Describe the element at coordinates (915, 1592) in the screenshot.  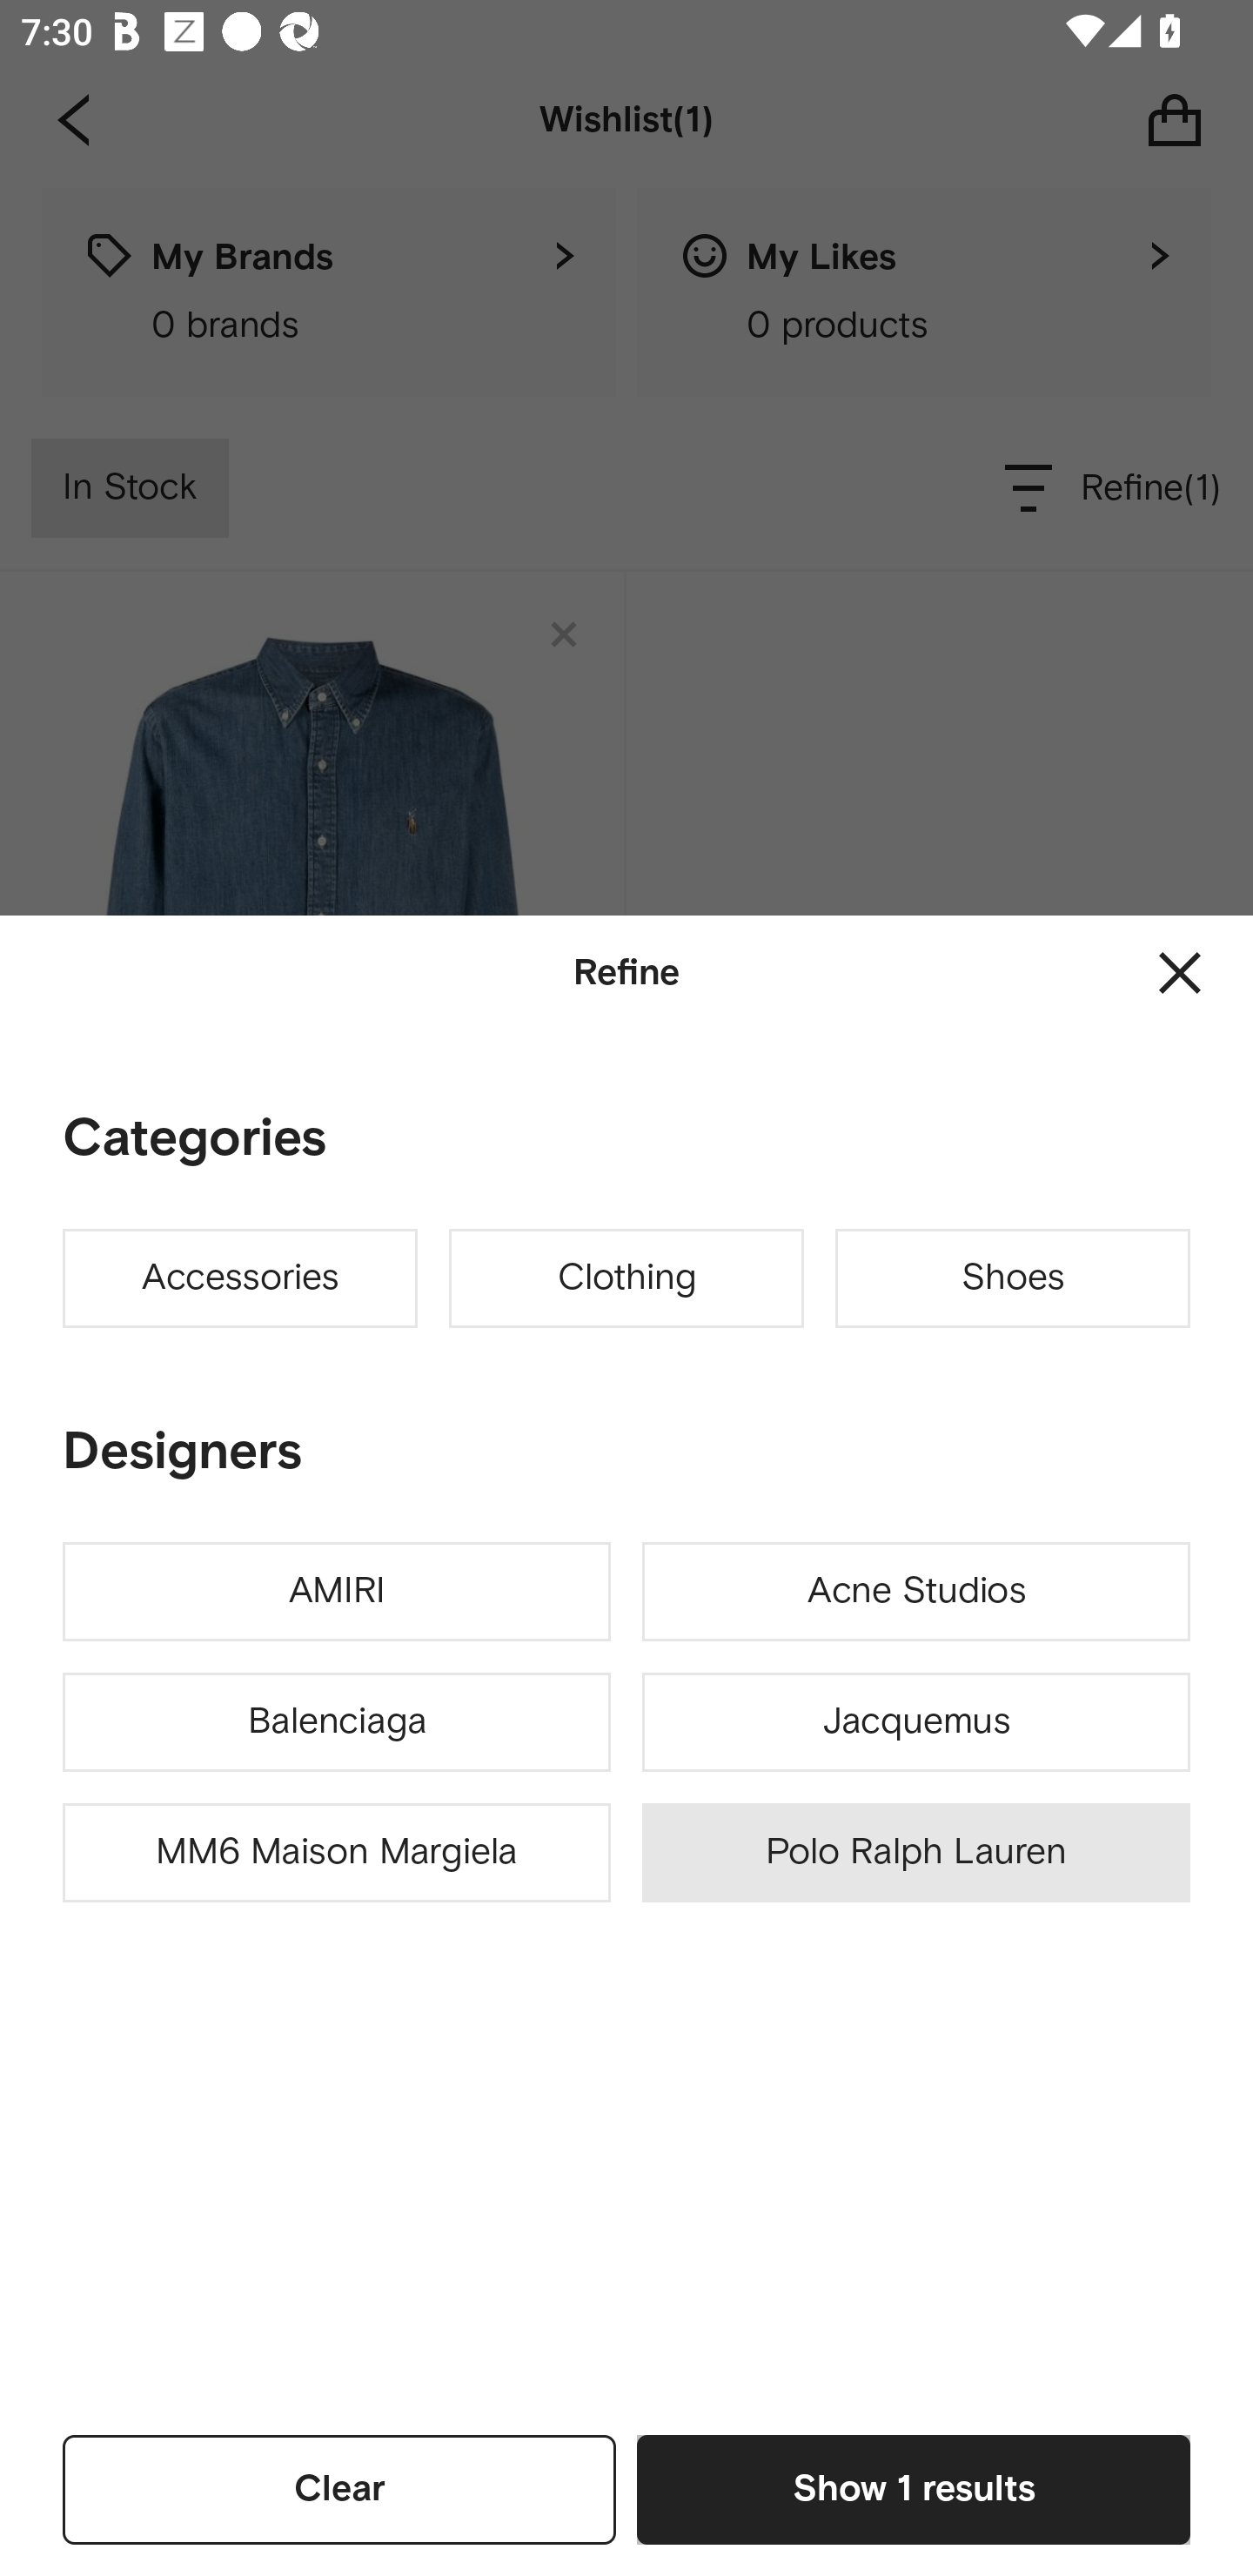
I see `Acne Studios` at that location.